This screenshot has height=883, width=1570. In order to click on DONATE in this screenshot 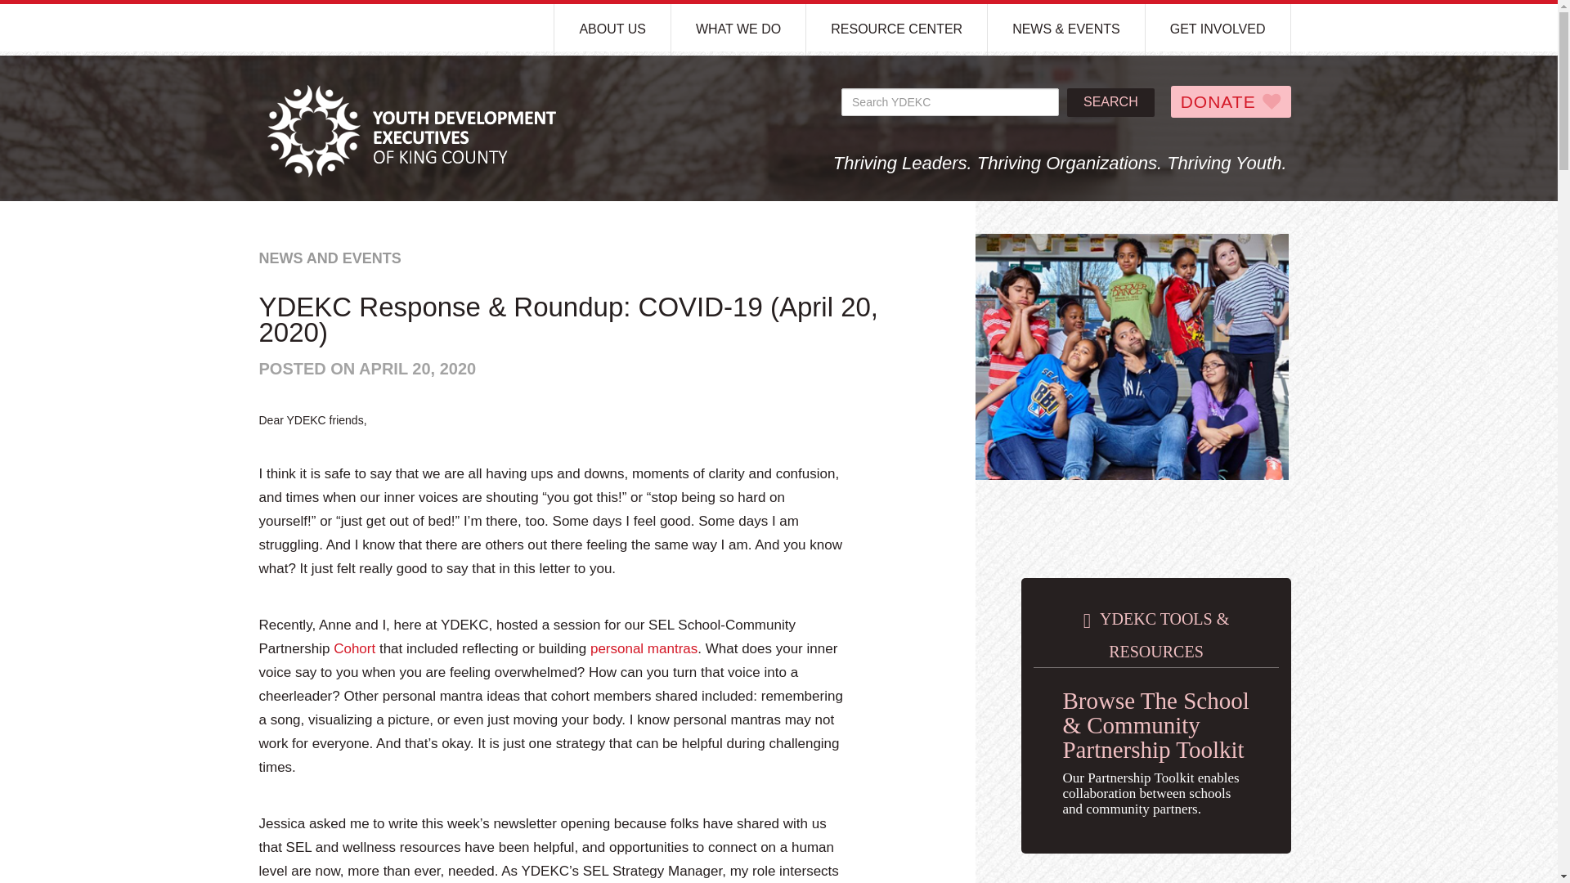, I will do `click(1231, 101)`.